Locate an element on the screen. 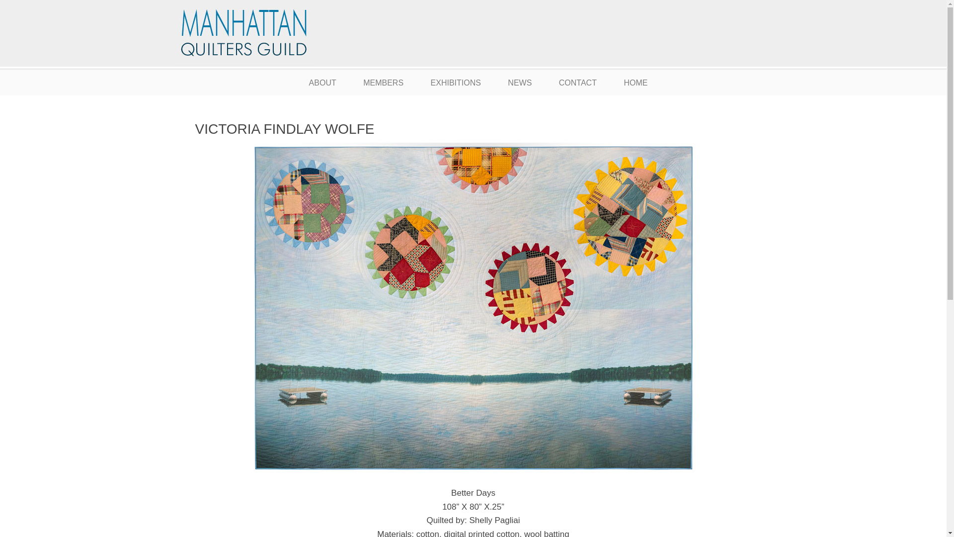 Image resolution: width=954 pixels, height=537 pixels. NEWS is located at coordinates (519, 83).